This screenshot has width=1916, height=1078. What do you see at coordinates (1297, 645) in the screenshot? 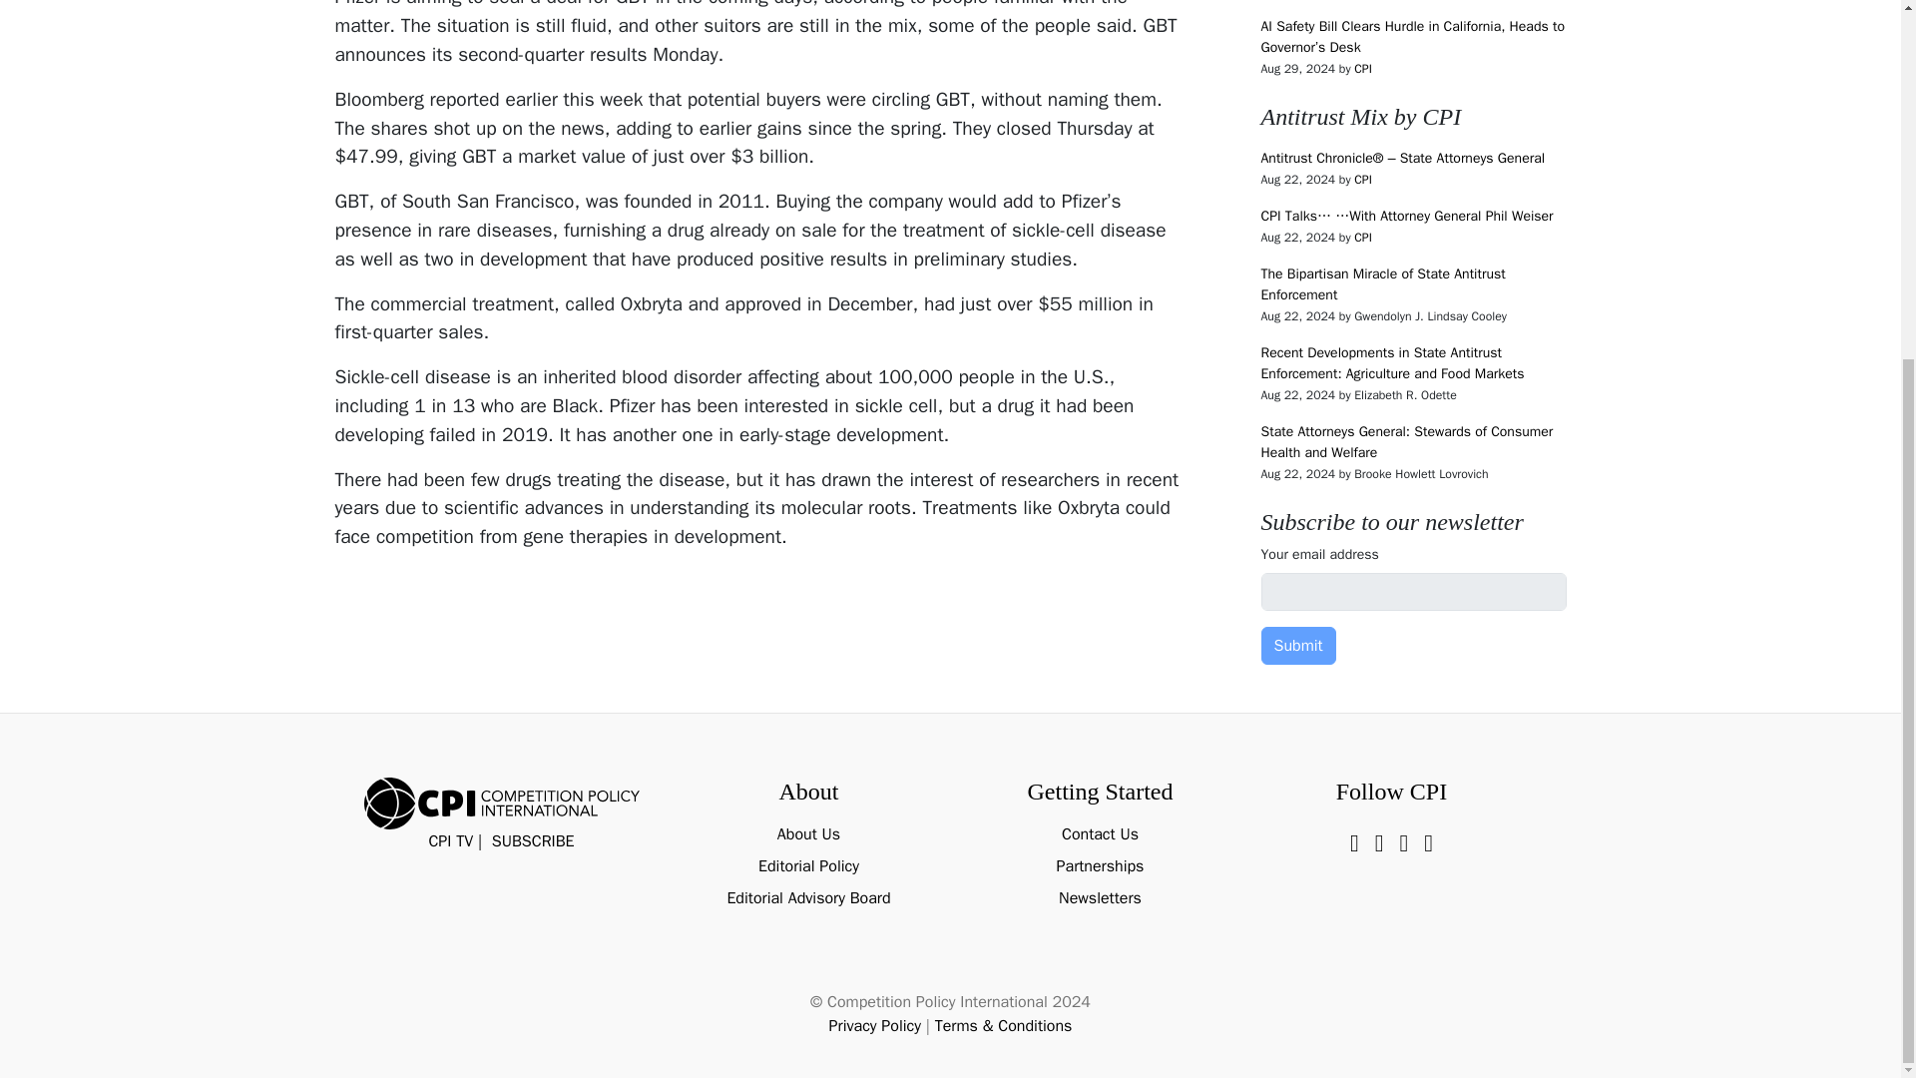
I see `Submit` at bounding box center [1297, 645].